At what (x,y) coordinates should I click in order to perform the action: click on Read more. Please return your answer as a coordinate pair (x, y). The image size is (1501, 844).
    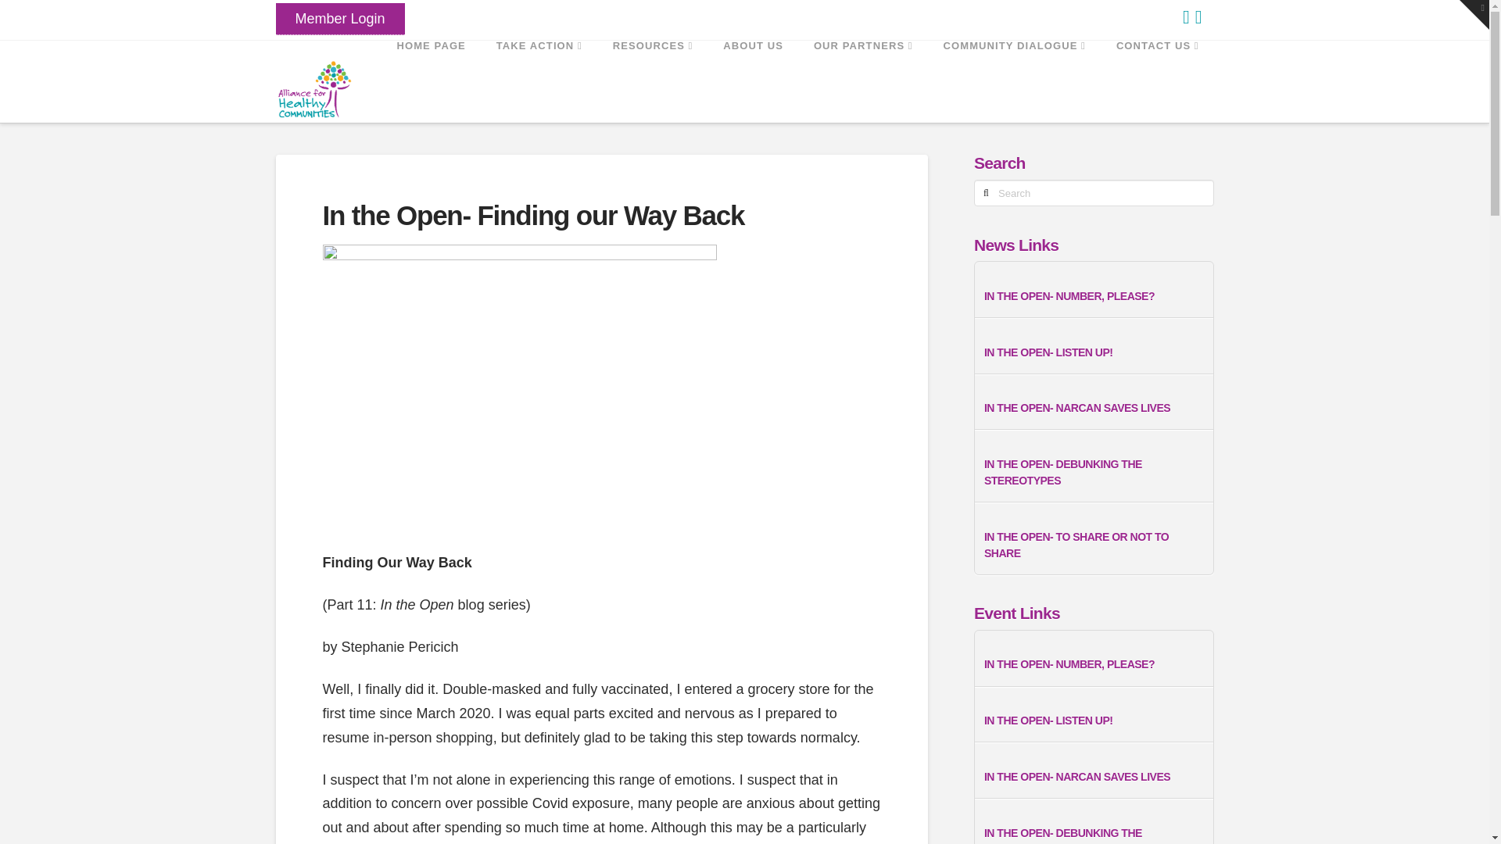
    Looking at the image, I should click on (1094, 408).